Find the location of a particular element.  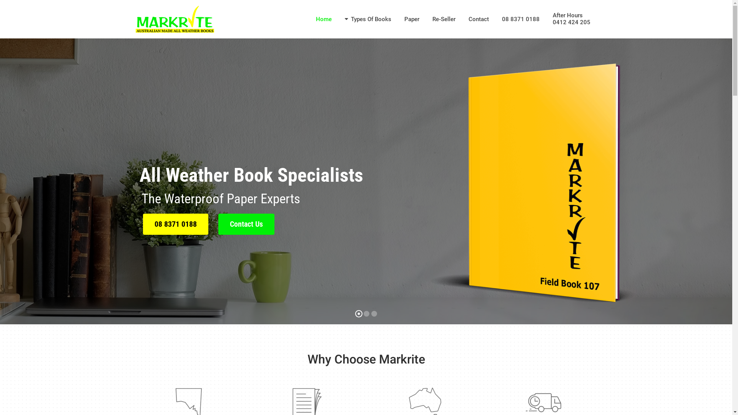

Contact is located at coordinates (479, 19).